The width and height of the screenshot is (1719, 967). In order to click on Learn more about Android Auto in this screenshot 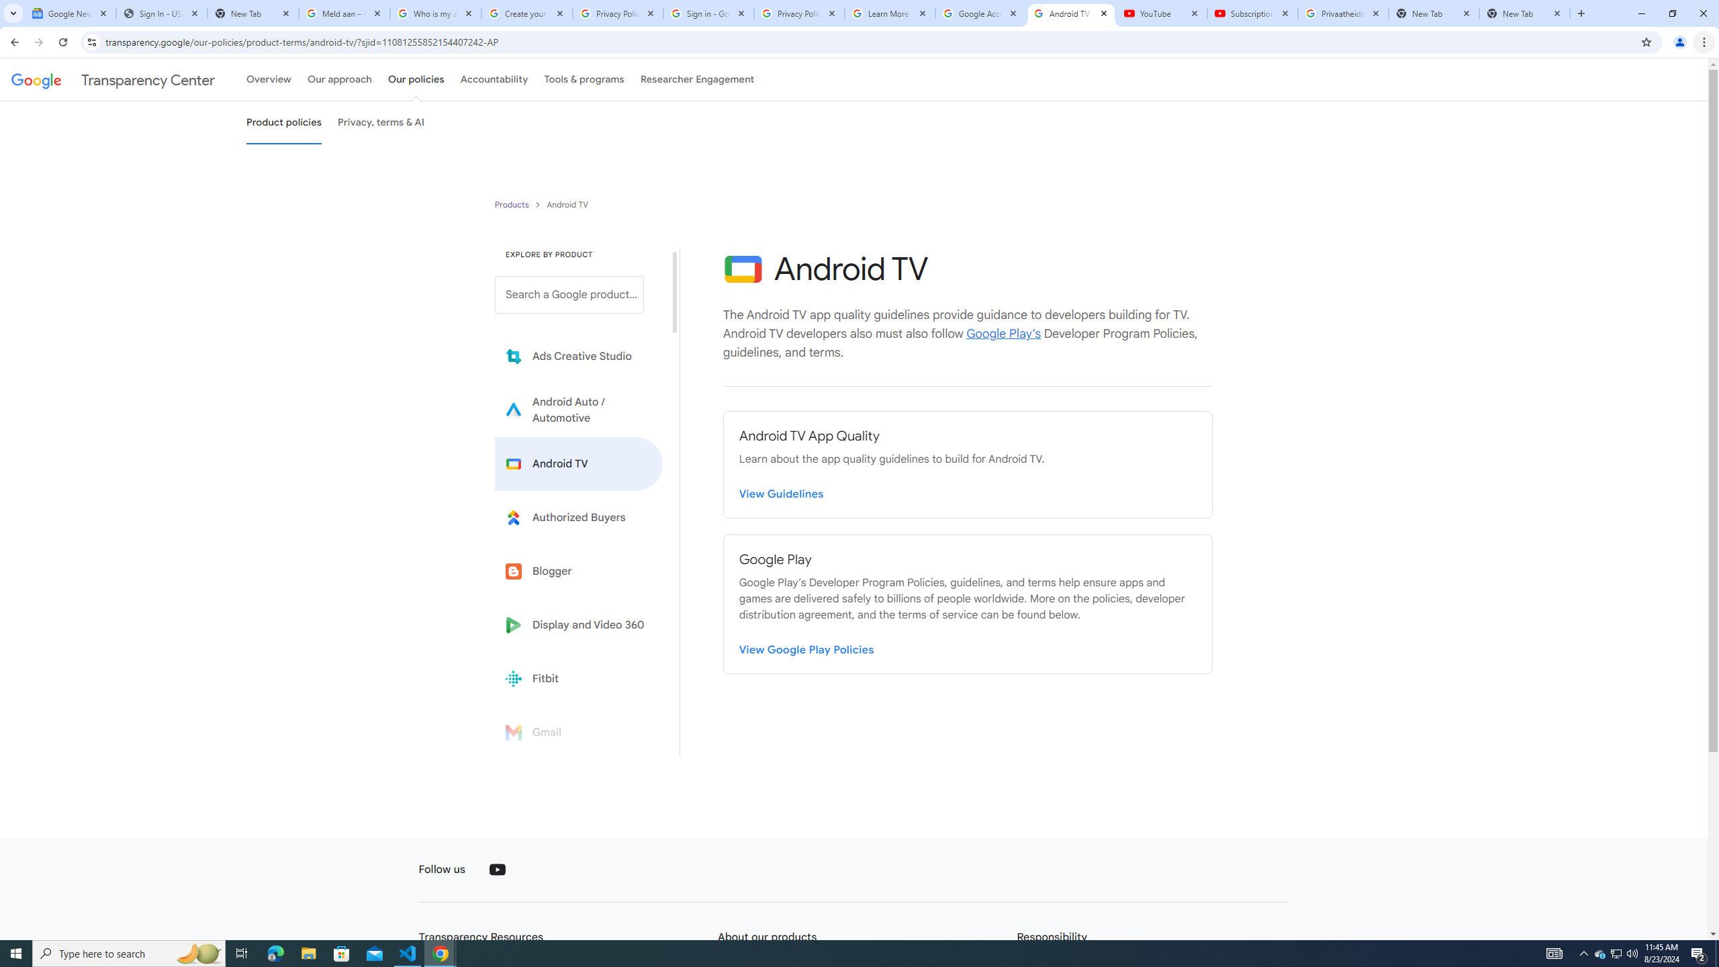, I will do `click(579, 410)`.